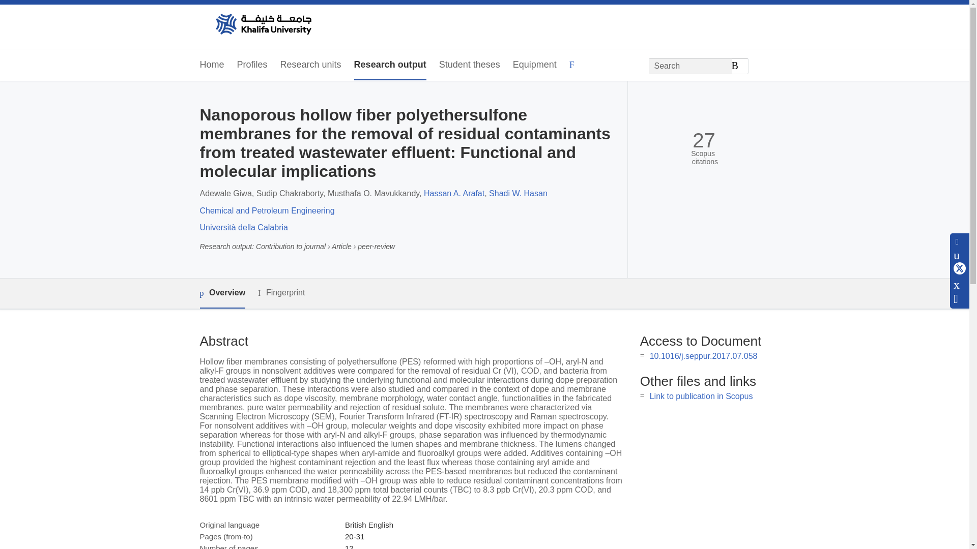  Describe the element at coordinates (518, 193) in the screenshot. I see `Shadi W. Hasan` at that location.